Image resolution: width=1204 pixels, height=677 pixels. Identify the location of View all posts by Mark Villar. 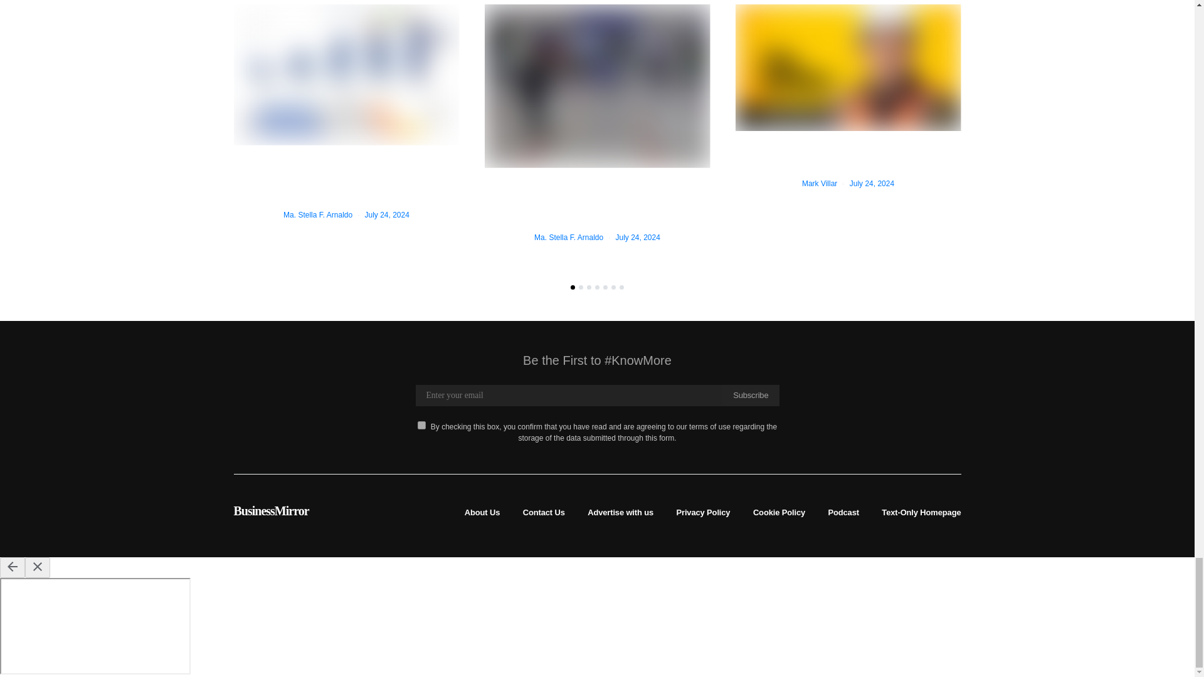
(819, 184).